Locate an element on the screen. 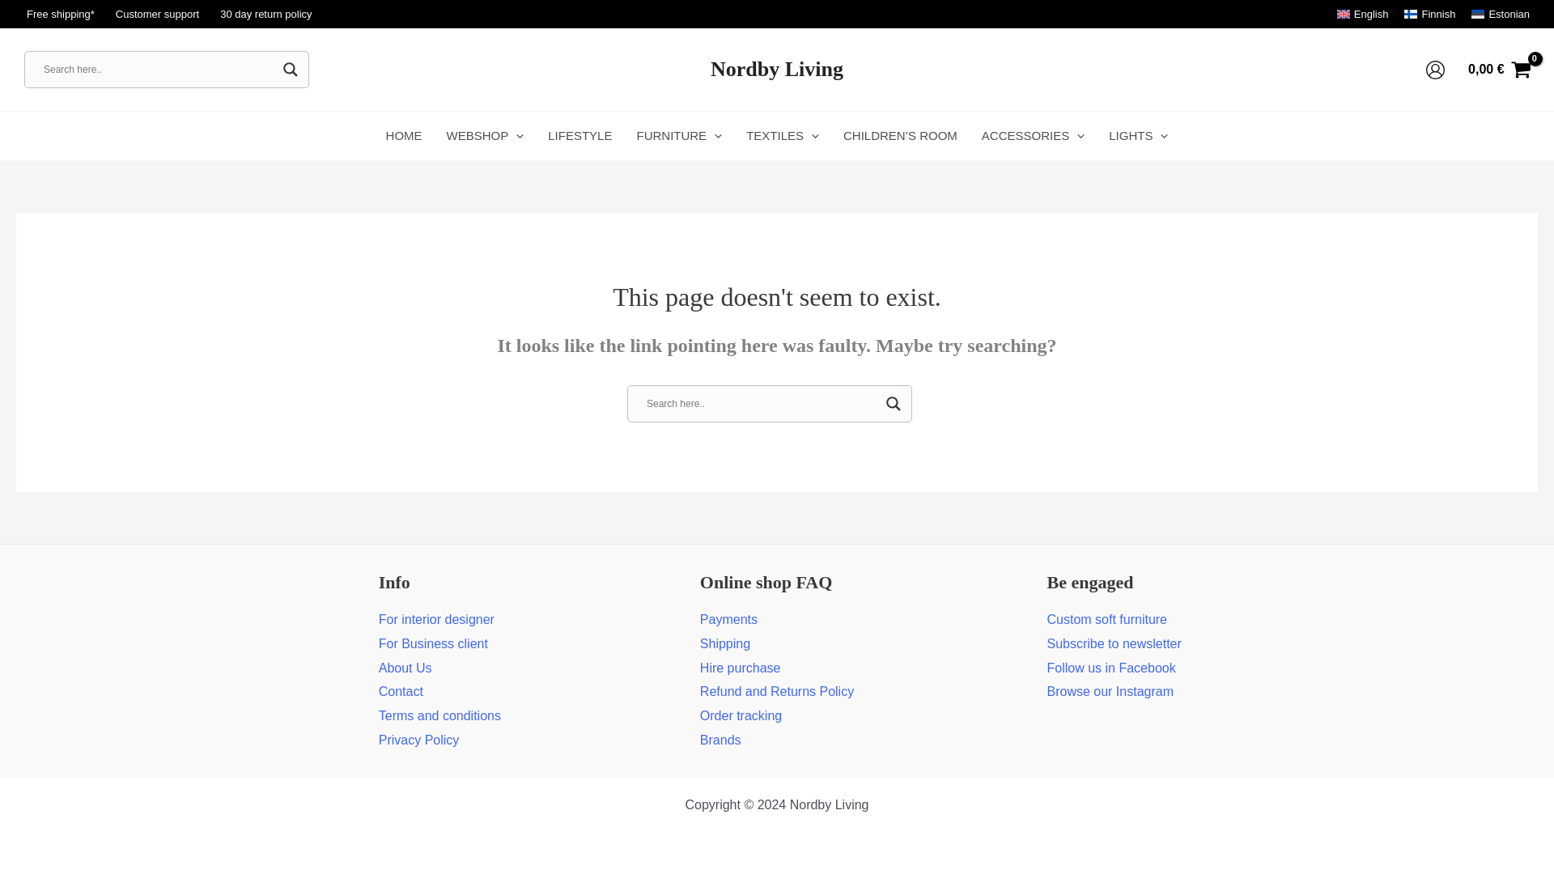 This screenshot has width=1554, height=874. 30 day return policy is located at coordinates (265, 15).